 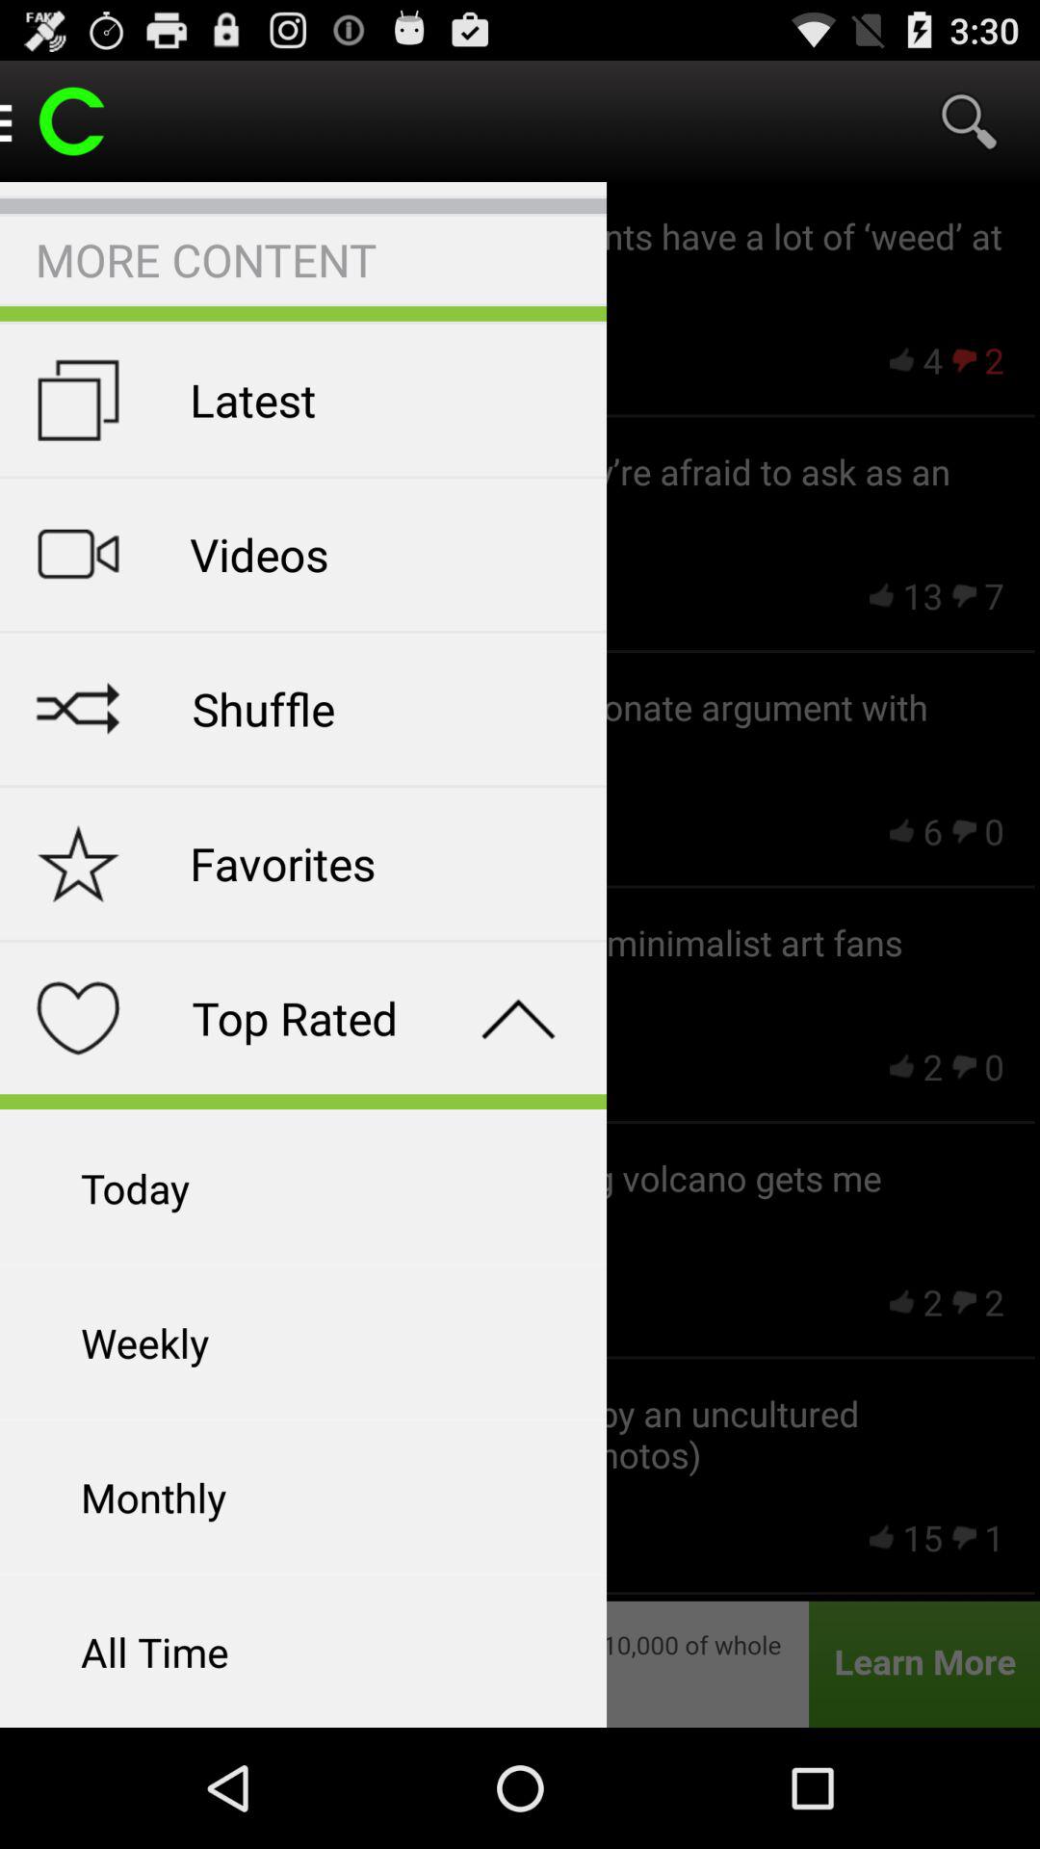 What do you see at coordinates (964, 595) in the screenshot?
I see `click on the symbol which is beside number 7` at bounding box center [964, 595].